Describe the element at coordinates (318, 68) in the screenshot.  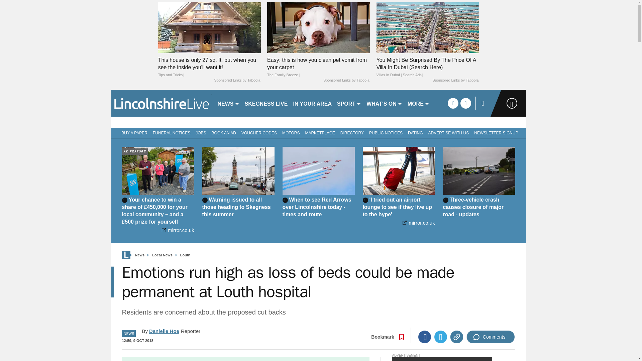
I see `Easy: this is how you clean pet vomit from your carpet` at that location.